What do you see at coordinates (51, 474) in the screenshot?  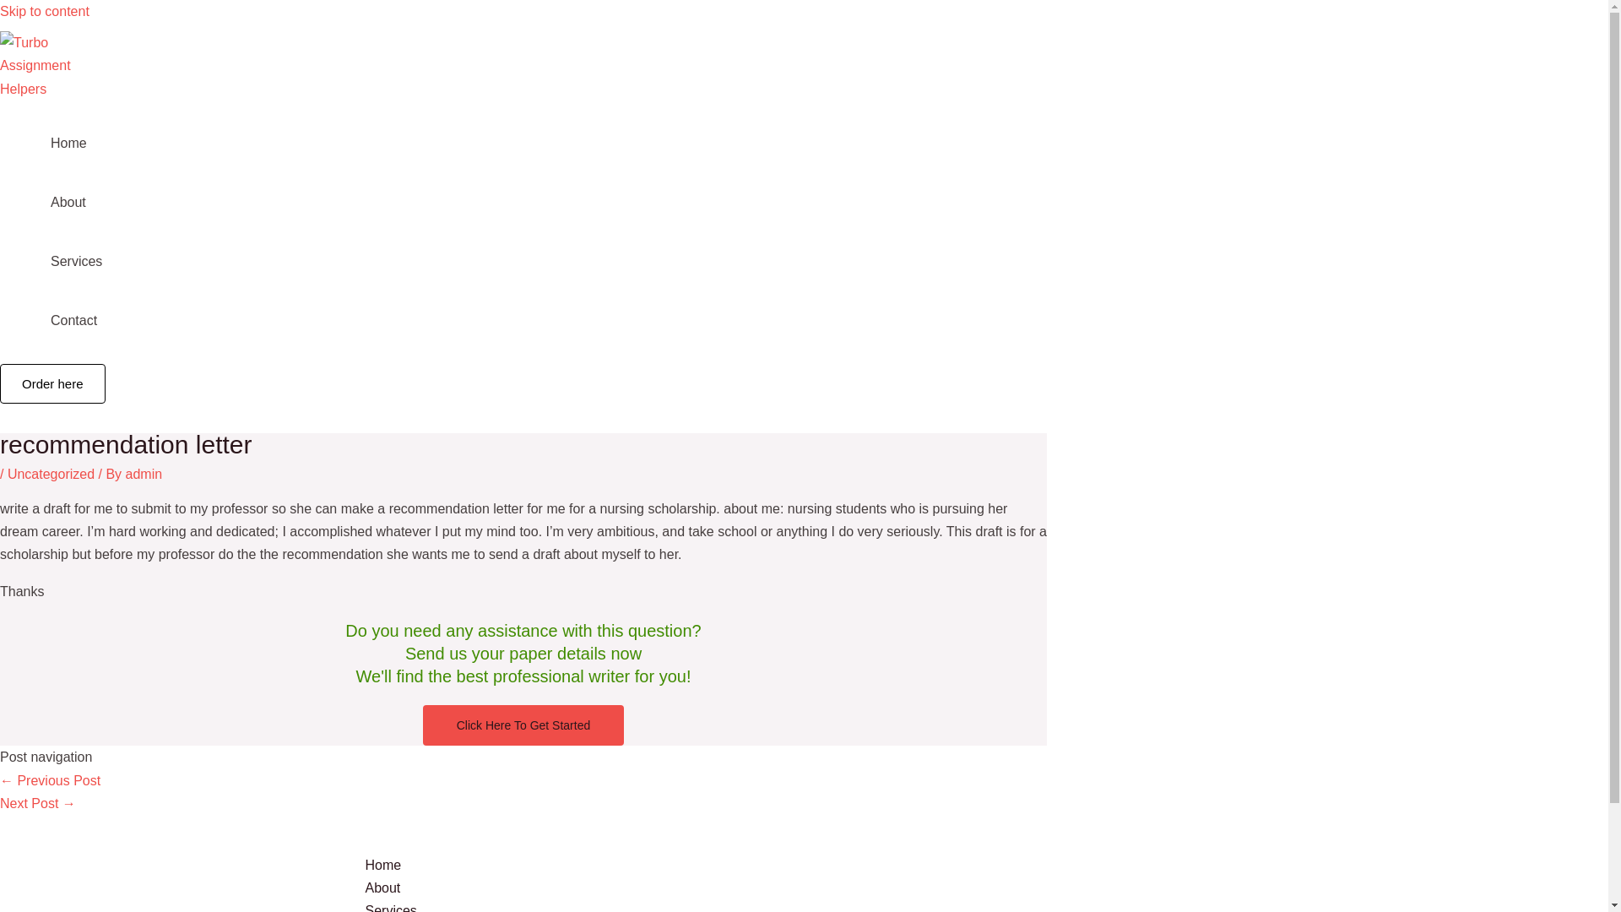 I see `Uncategorized` at bounding box center [51, 474].